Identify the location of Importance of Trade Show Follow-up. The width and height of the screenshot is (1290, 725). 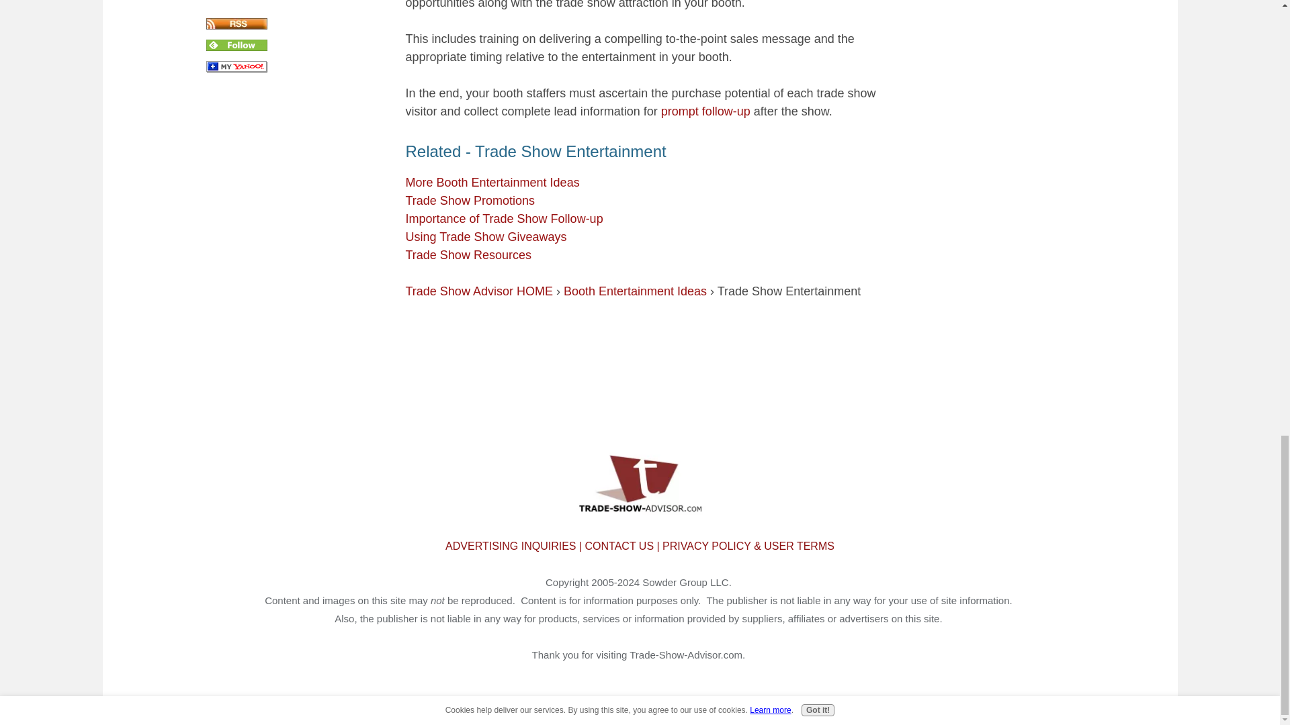
(505, 219).